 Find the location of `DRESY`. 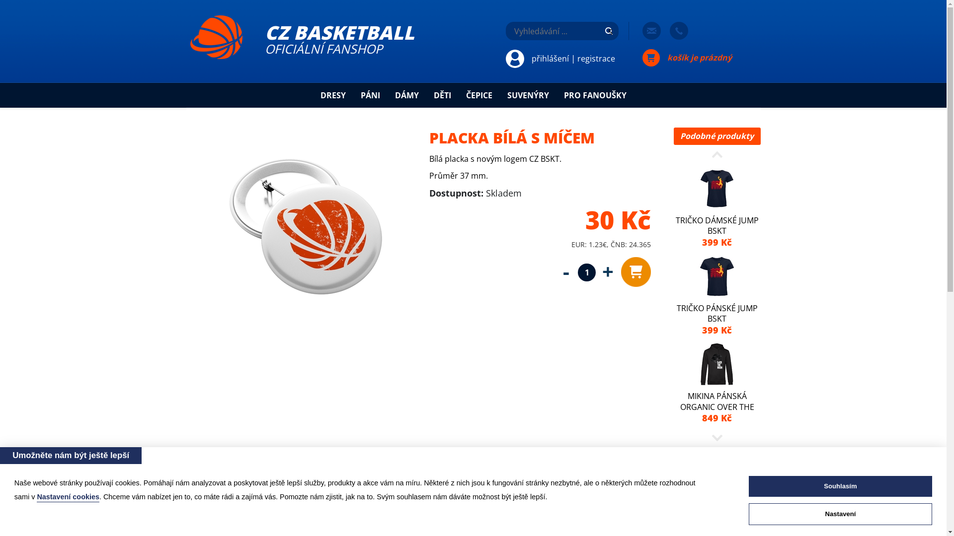

DRESY is located at coordinates (333, 95).